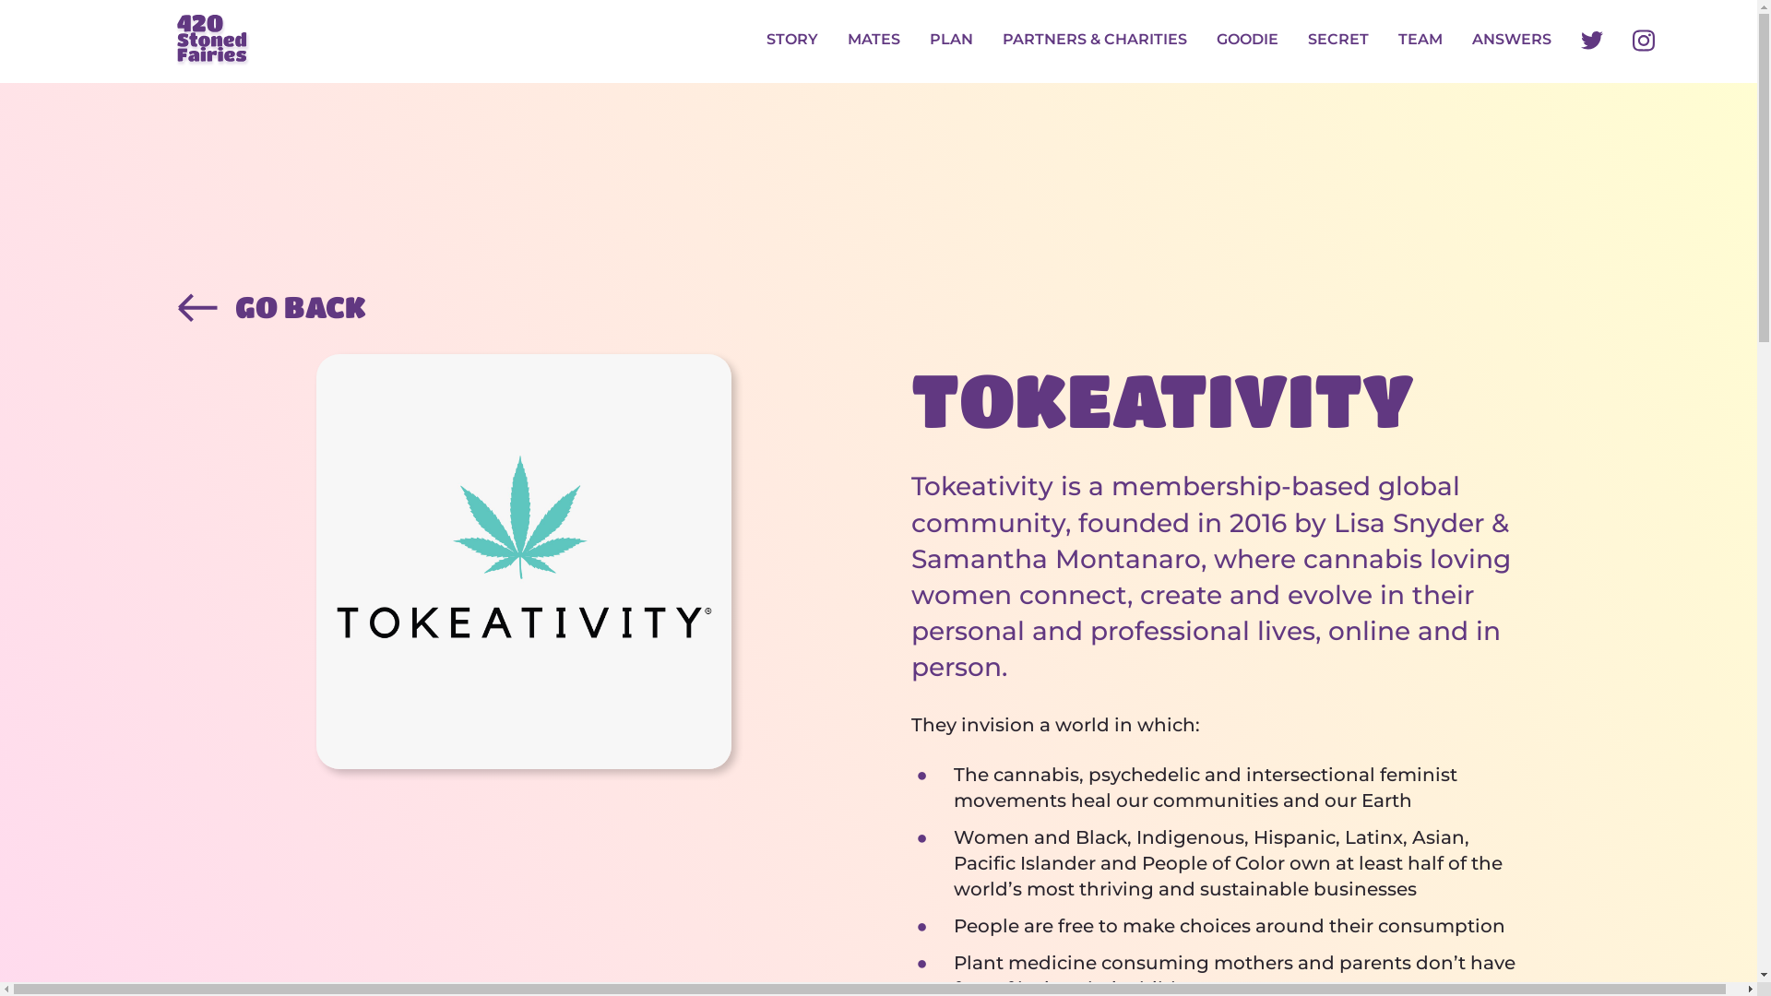 The width and height of the screenshot is (1771, 996). Describe the element at coordinates (1095, 41) in the screenshot. I see `PARTNERS & CHARITIES` at that location.